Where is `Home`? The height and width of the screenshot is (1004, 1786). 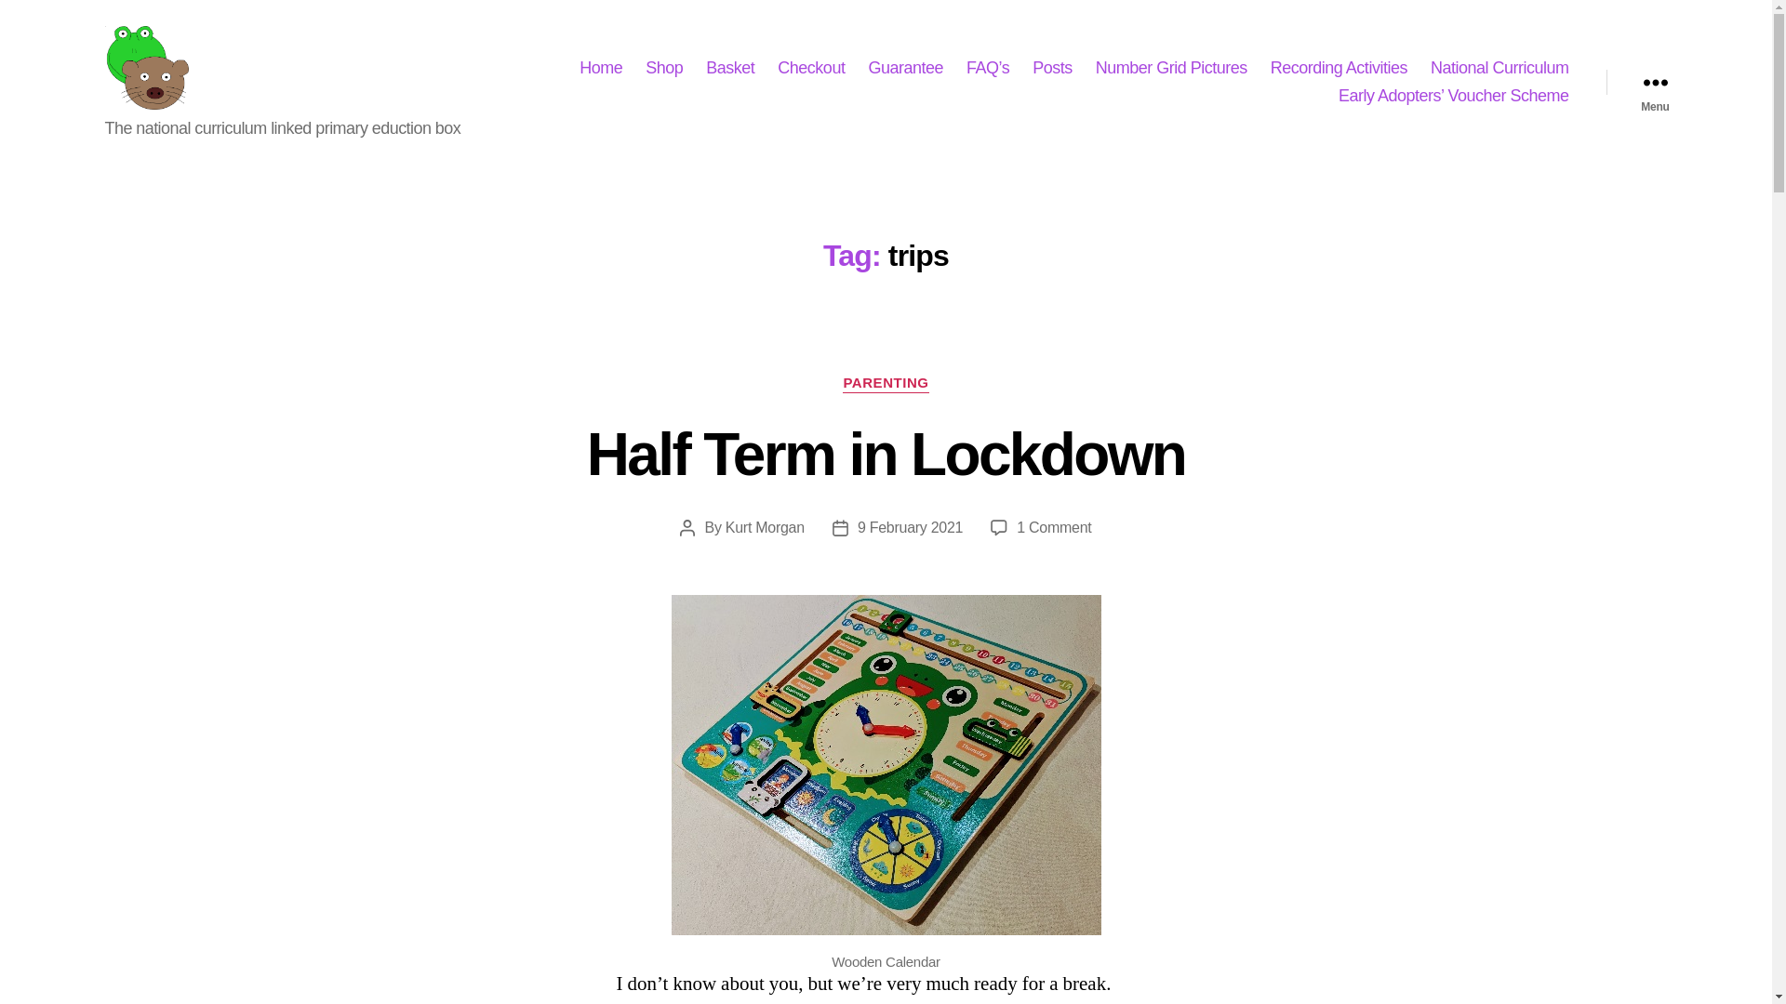 Home is located at coordinates (600, 69).